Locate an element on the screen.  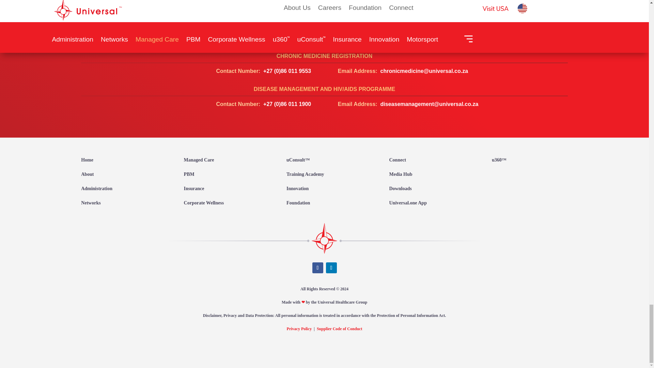
Follow on Facebook is located at coordinates (317, 268).